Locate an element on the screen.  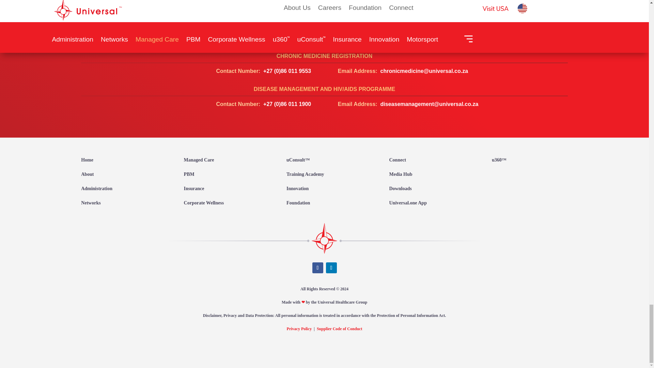
Follow on Facebook is located at coordinates (317, 268).